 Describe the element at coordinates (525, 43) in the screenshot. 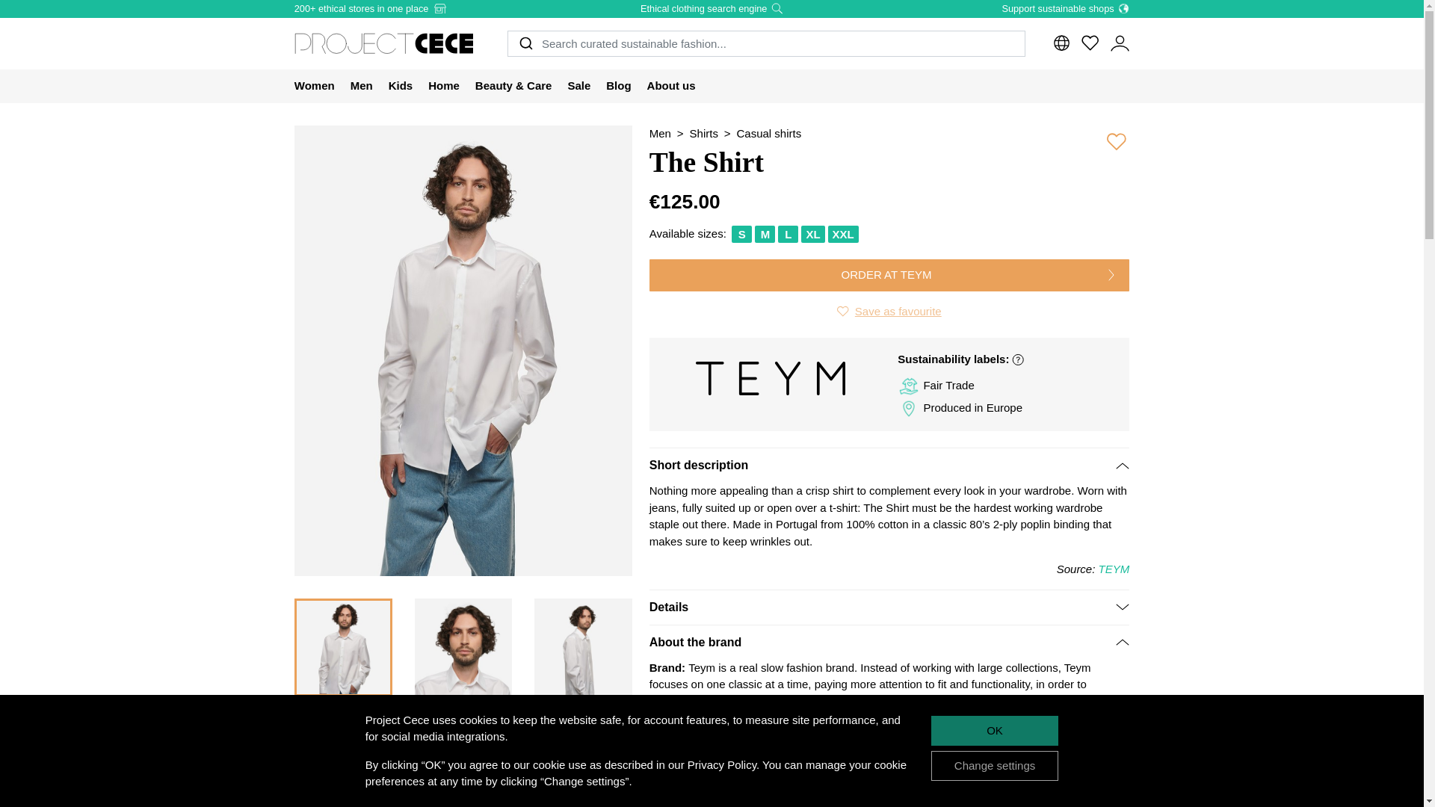

I see `Submit` at that location.